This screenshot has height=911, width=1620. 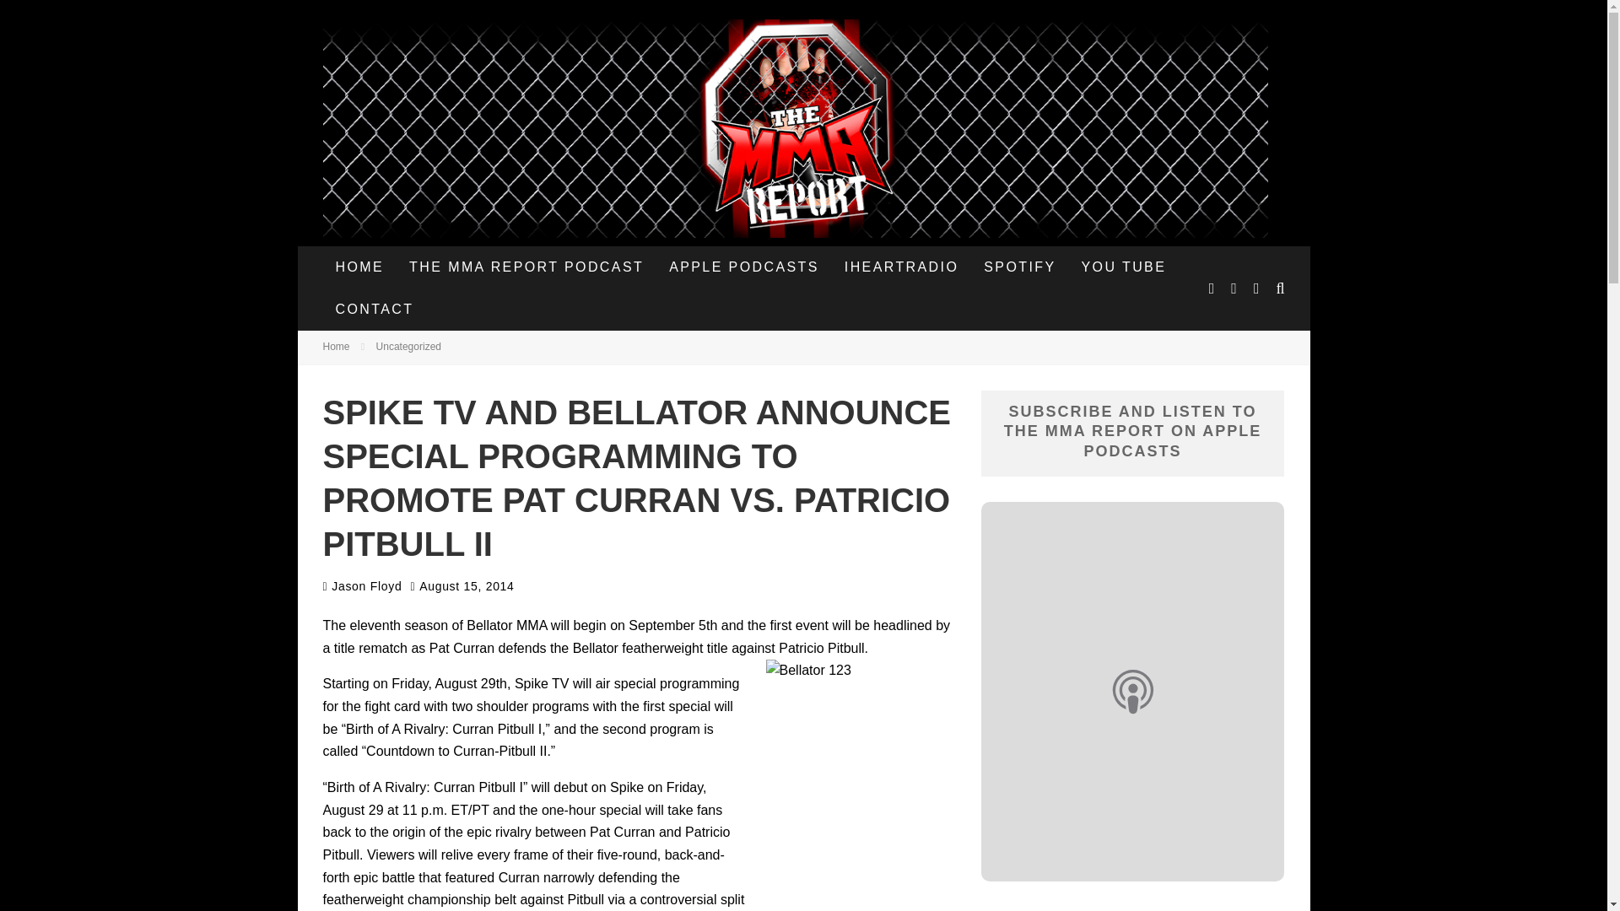 What do you see at coordinates (359, 267) in the screenshot?
I see `HOME` at bounding box center [359, 267].